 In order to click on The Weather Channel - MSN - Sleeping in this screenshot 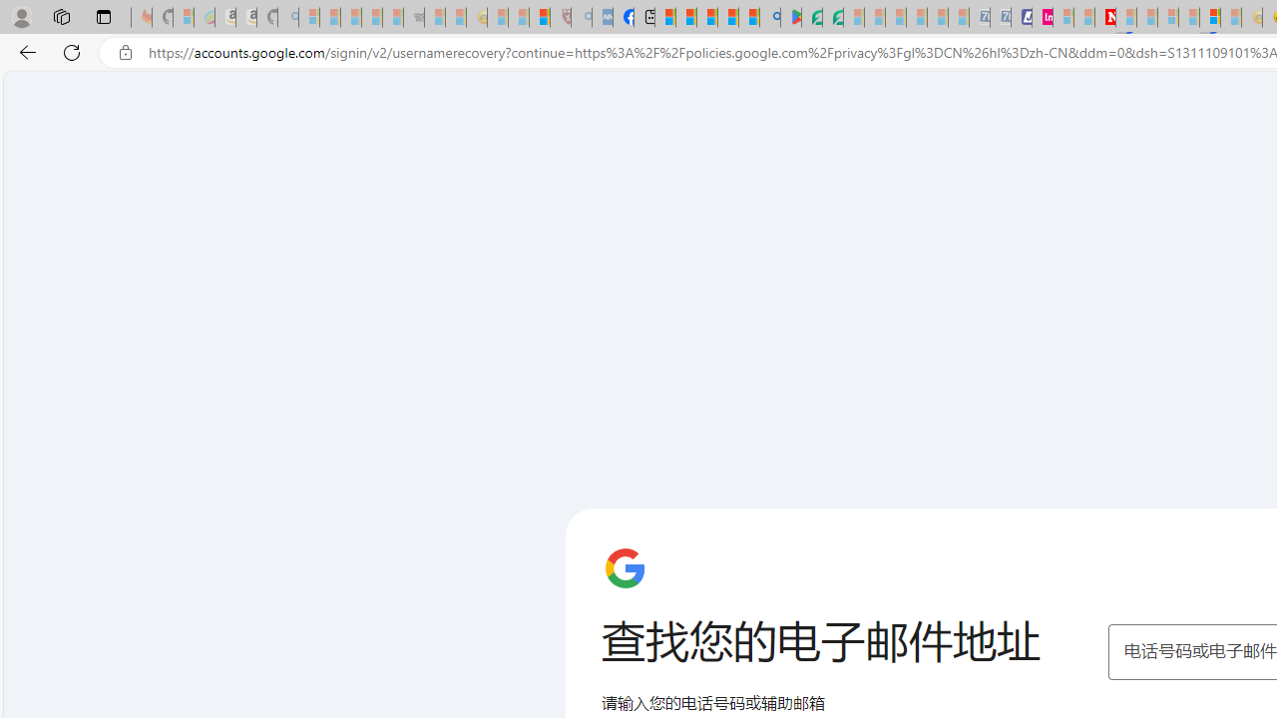, I will do `click(351, 18)`.